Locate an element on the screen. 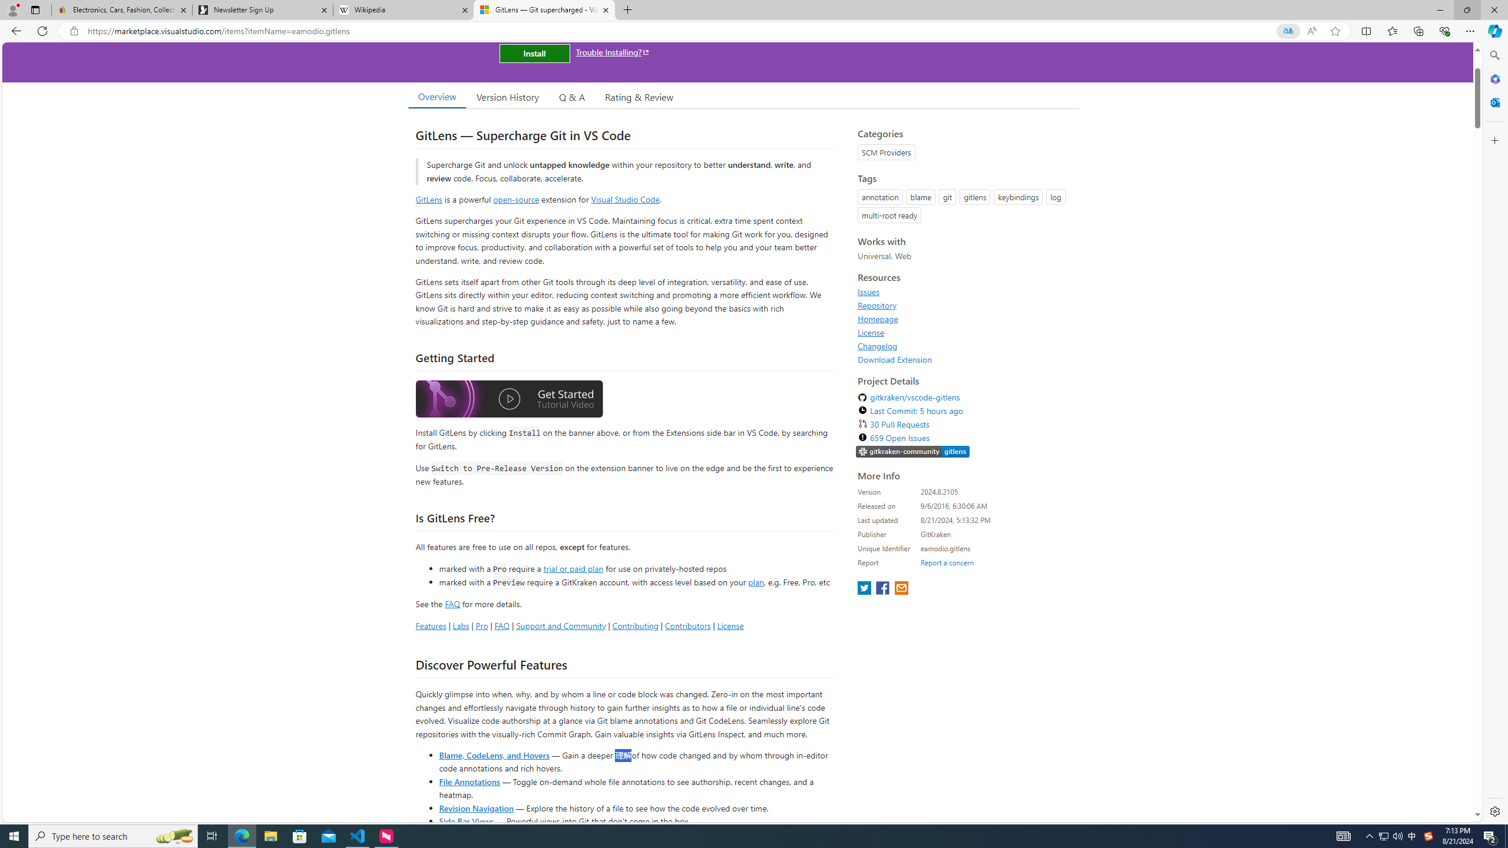 This screenshot has width=1508, height=848. trial or paid plan is located at coordinates (573, 568).